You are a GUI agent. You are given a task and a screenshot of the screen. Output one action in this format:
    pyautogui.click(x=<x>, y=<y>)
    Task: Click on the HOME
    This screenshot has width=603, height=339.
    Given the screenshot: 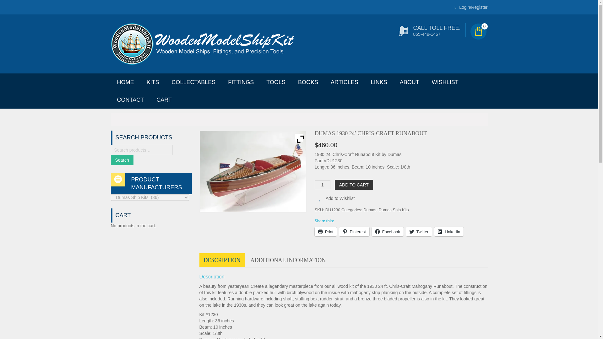 What is the action you would take?
    pyautogui.click(x=125, y=82)
    